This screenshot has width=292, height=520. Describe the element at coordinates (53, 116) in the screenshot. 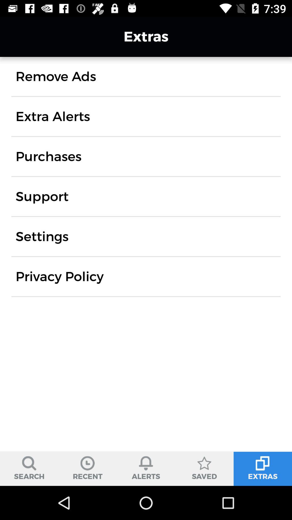

I see `flip to extra alerts item` at that location.